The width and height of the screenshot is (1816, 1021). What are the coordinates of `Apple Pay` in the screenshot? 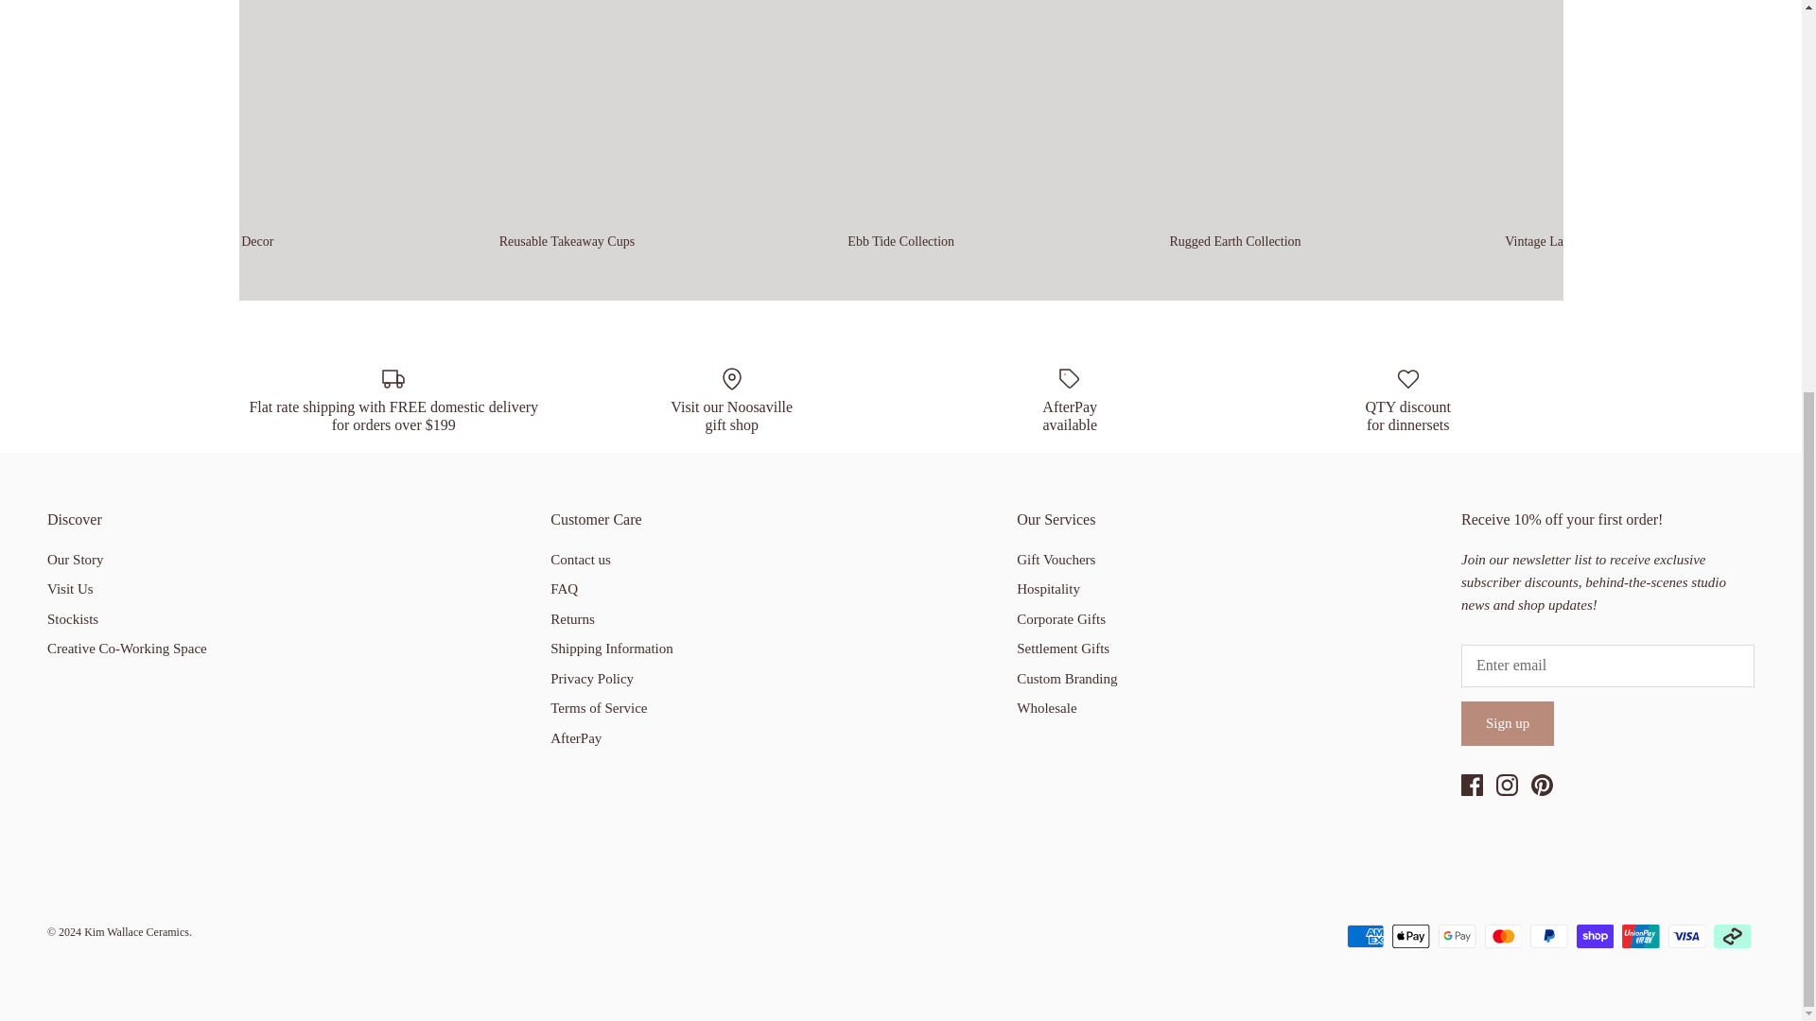 It's located at (1411, 936).